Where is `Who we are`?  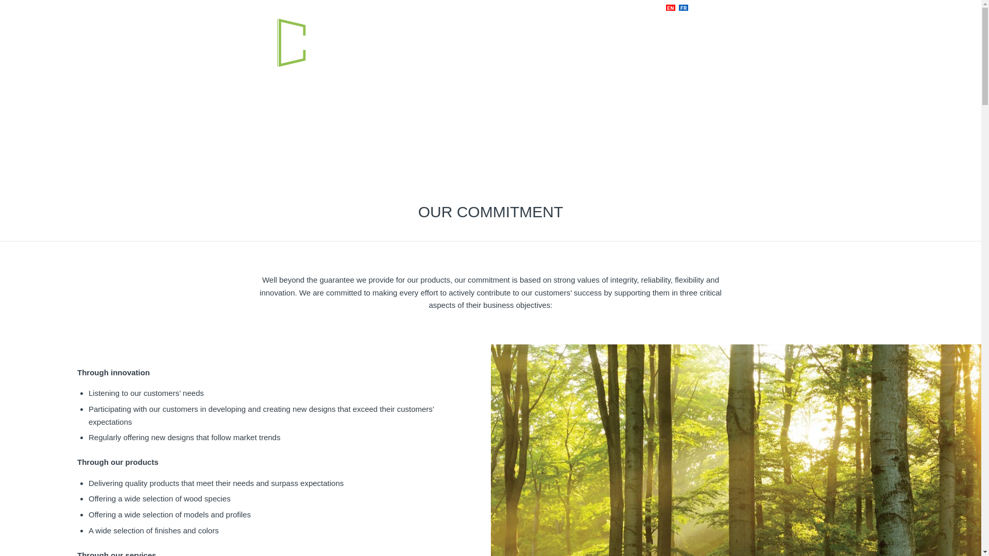
Who we are is located at coordinates (478, 43).